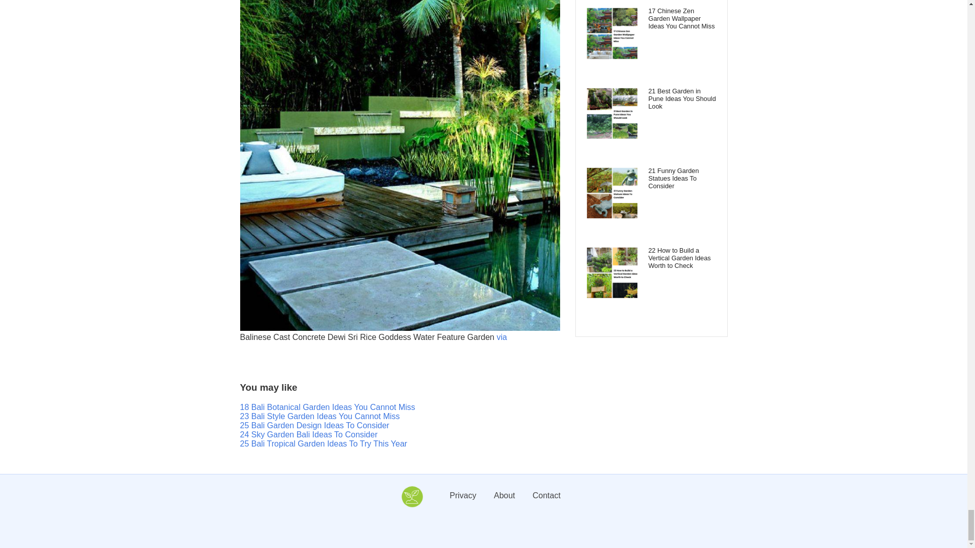 This screenshot has width=975, height=548. I want to click on 24 Sky Garden Bali Ideas To Consider, so click(309, 434).